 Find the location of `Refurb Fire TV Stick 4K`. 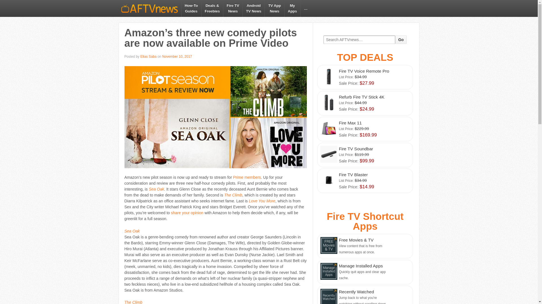

Refurb Fire TV Stick 4K is located at coordinates (187, 213).